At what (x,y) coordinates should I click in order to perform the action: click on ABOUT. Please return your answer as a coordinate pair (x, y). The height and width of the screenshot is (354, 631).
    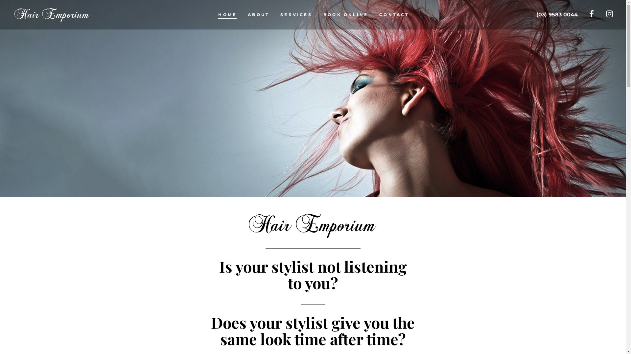
    Looking at the image, I should click on (258, 15).